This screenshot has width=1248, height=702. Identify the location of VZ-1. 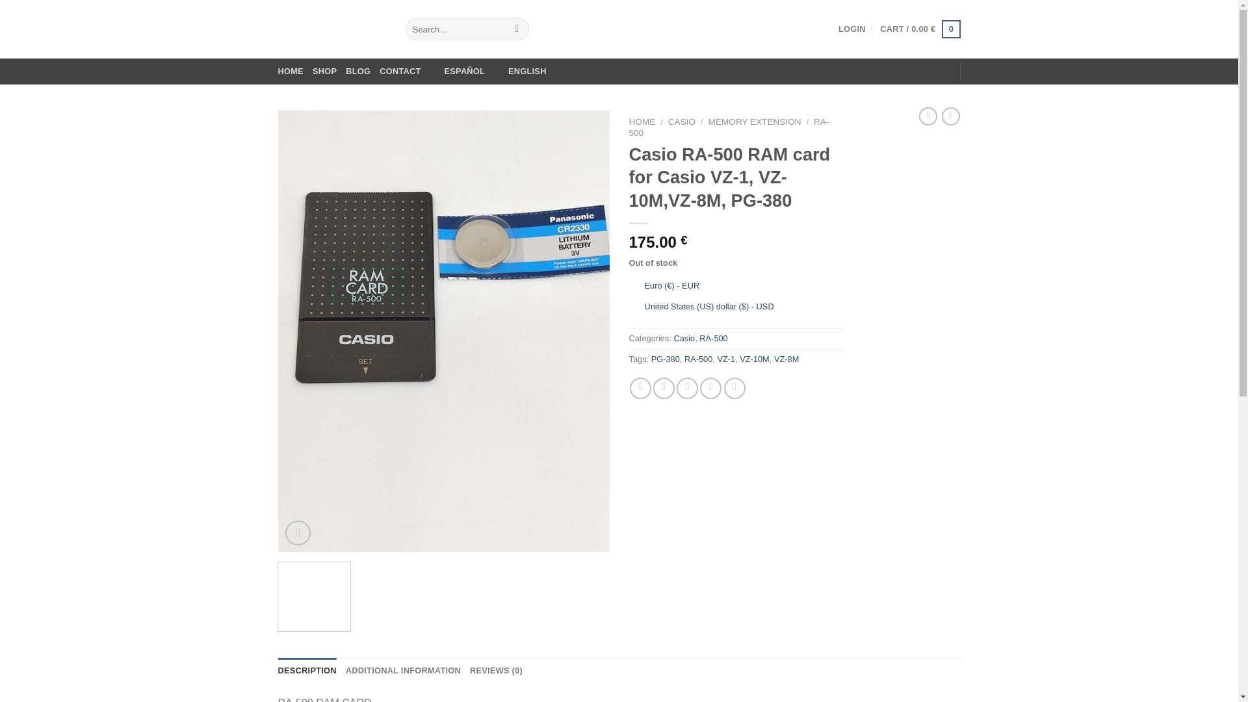
(725, 359).